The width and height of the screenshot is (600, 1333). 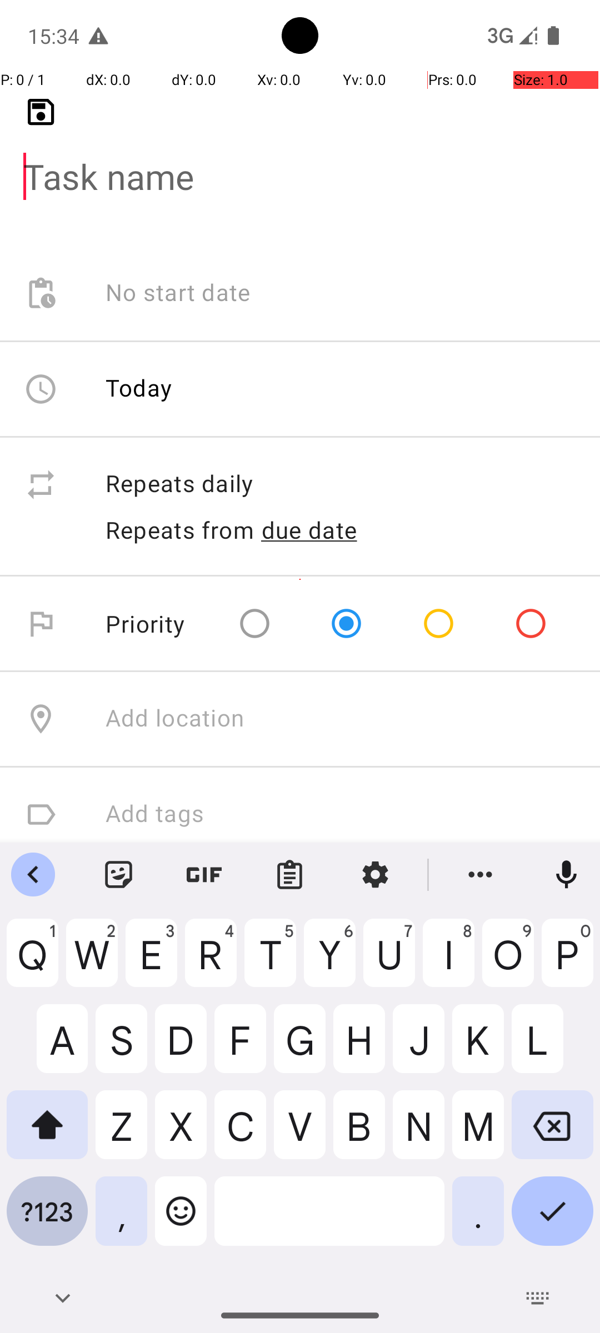 What do you see at coordinates (180, 530) in the screenshot?
I see `Repeats from` at bounding box center [180, 530].